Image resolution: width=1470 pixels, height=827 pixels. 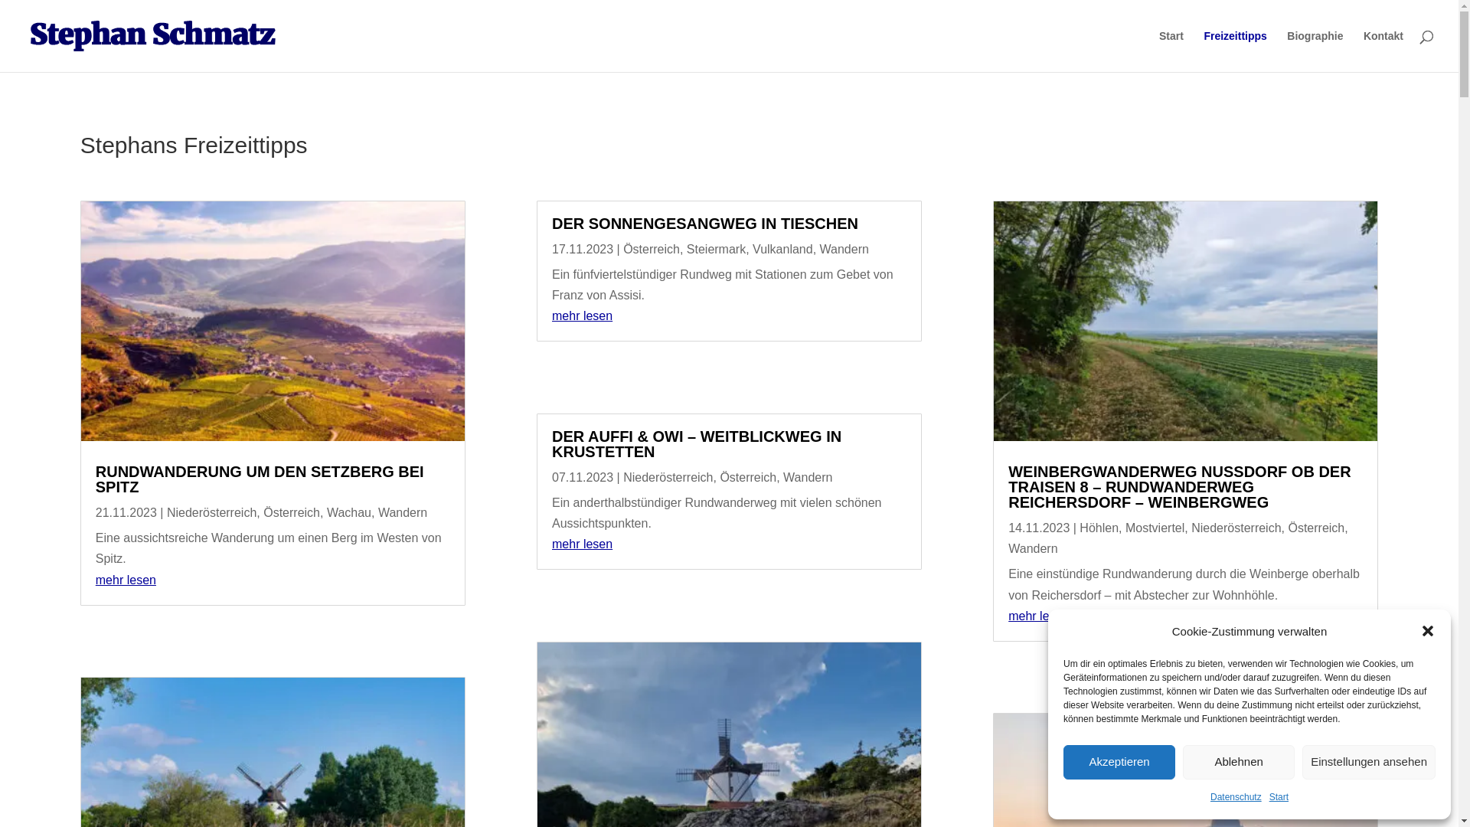 What do you see at coordinates (1038, 616) in the screenshot?
I see `mehr lesen` at bounding box center [1038, 616].